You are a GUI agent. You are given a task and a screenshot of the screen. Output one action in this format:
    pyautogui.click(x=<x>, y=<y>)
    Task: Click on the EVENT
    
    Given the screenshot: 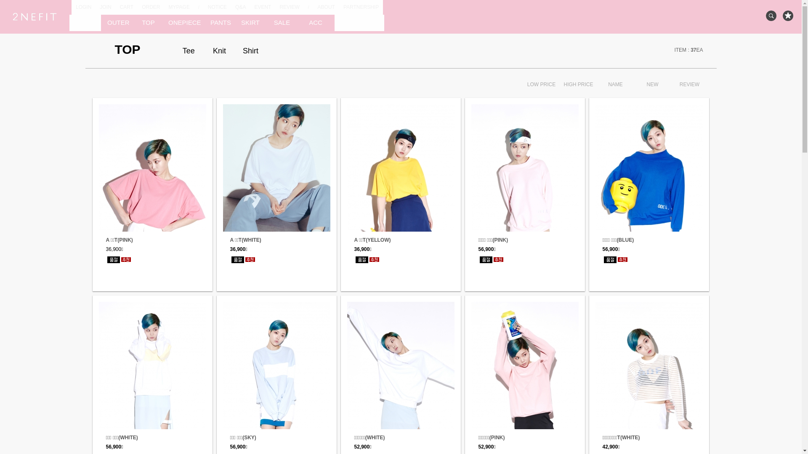 What is the action you would take?
    pyautogui.click(x=263, y=8)
    